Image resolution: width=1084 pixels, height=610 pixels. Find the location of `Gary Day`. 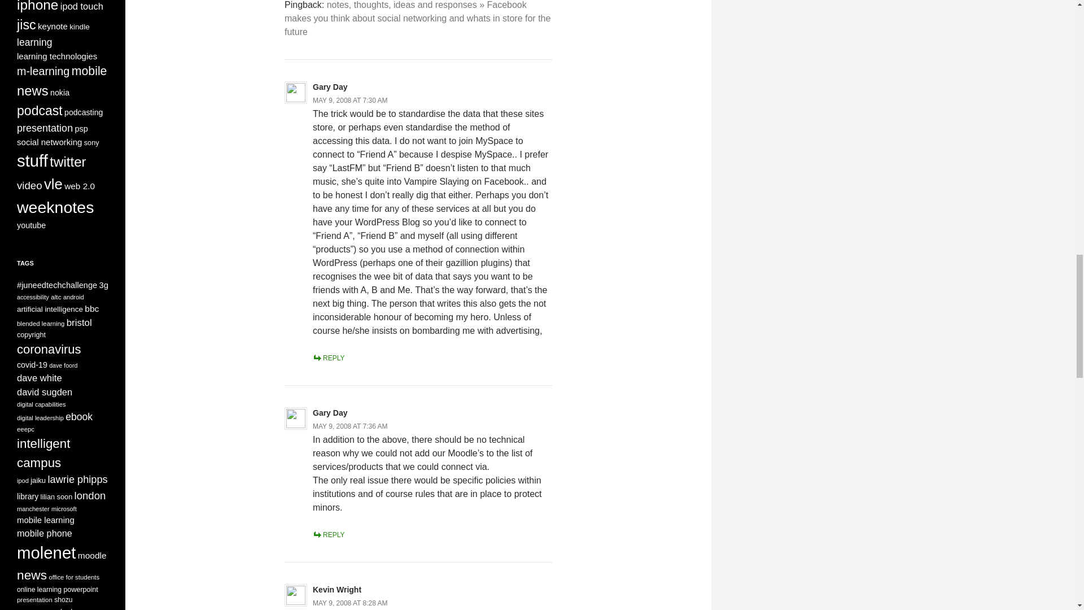

Gary Day is located at coordinates (330, 412).